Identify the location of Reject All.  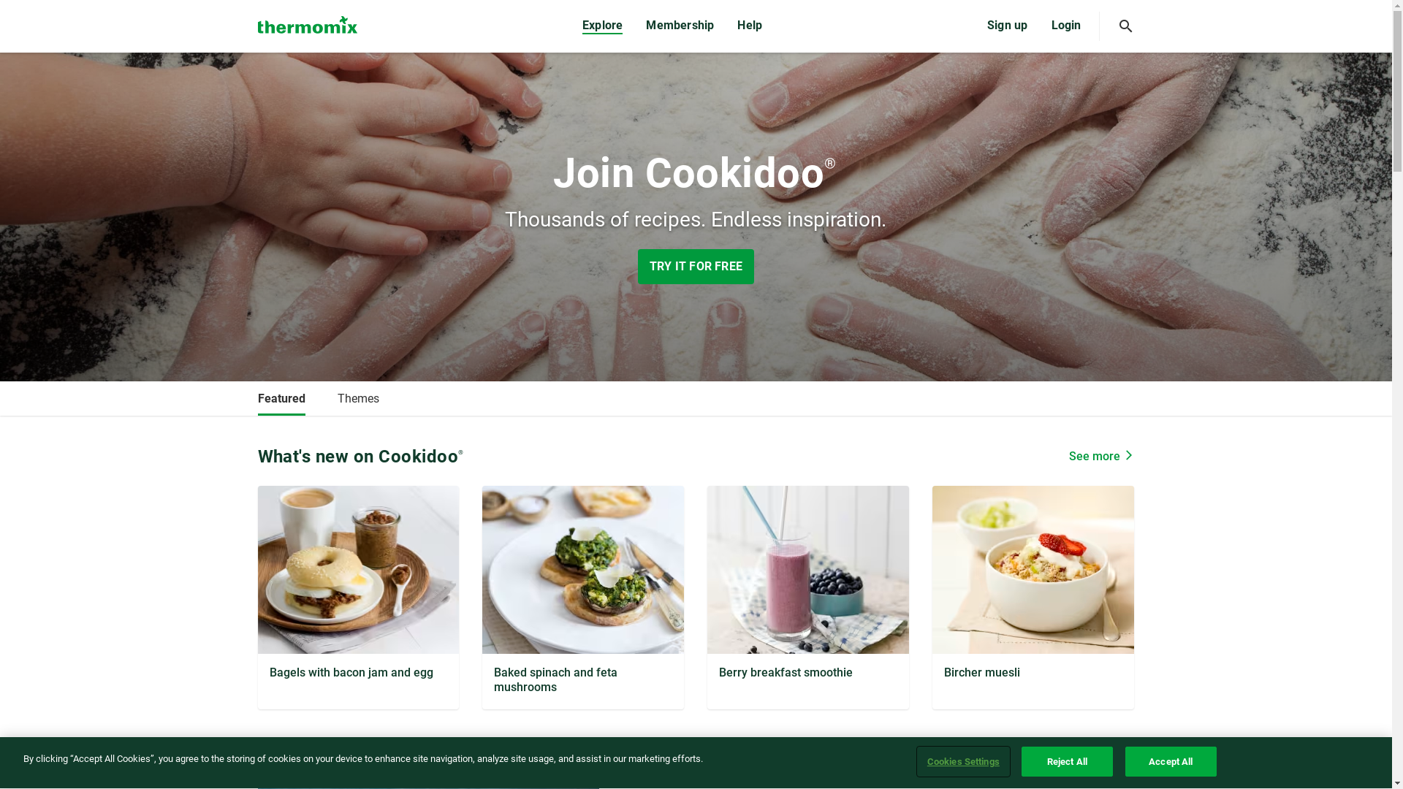
(1067, 762).